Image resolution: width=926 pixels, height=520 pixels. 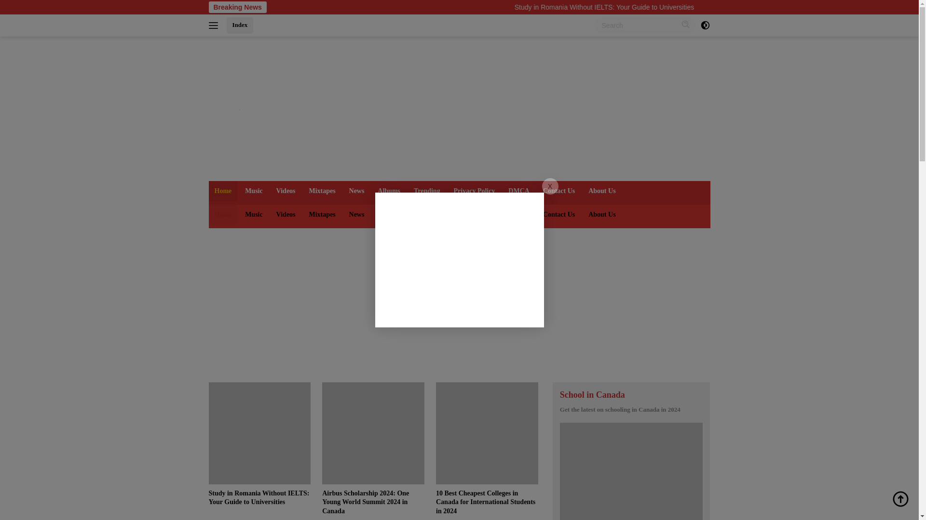 I want to click on Albums, so click(x=389, y=191).